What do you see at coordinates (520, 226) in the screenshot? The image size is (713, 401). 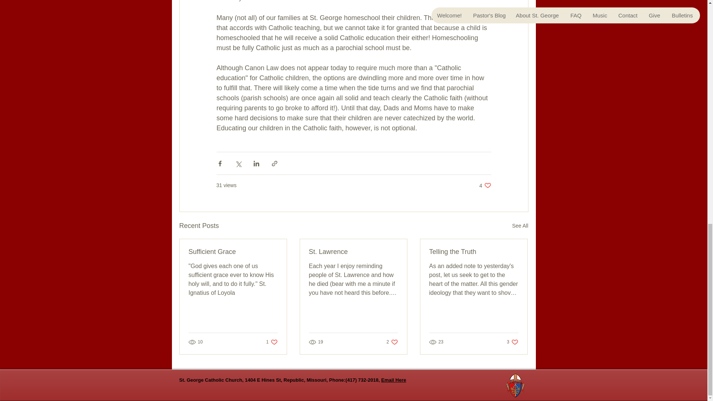 I see `Telling the Truth` at bounding box center [520, 226].